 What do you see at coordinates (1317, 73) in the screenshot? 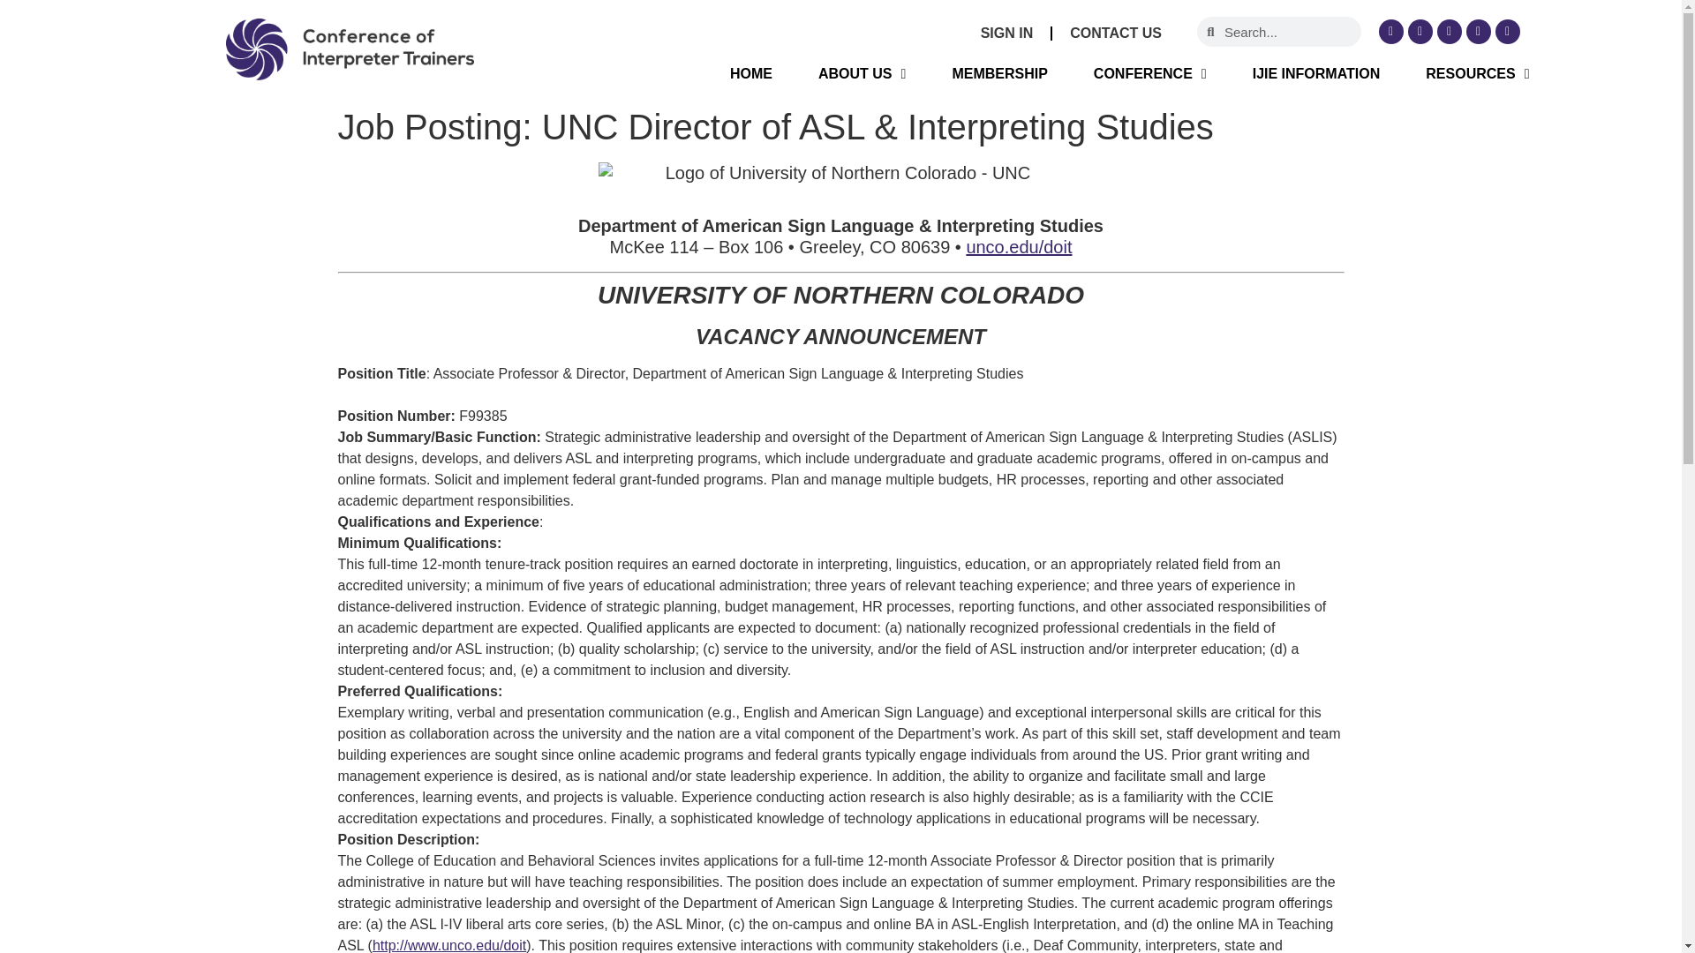
I see `IJIE INFORMATION` at bounding box center [1317, 73].